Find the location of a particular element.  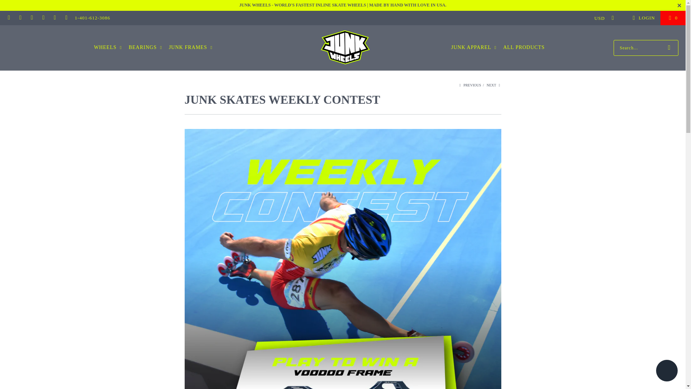

Junk Wheels on TikTok is located at coordinates (43, 18).